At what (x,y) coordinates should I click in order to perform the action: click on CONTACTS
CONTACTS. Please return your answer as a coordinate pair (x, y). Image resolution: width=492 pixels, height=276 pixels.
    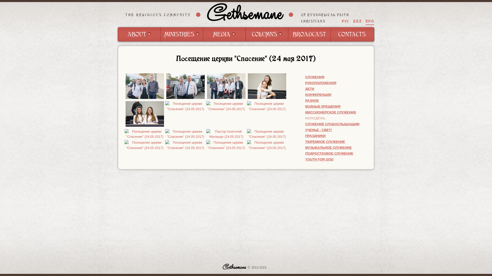
    Looking at the image, I should click on (352, 34).